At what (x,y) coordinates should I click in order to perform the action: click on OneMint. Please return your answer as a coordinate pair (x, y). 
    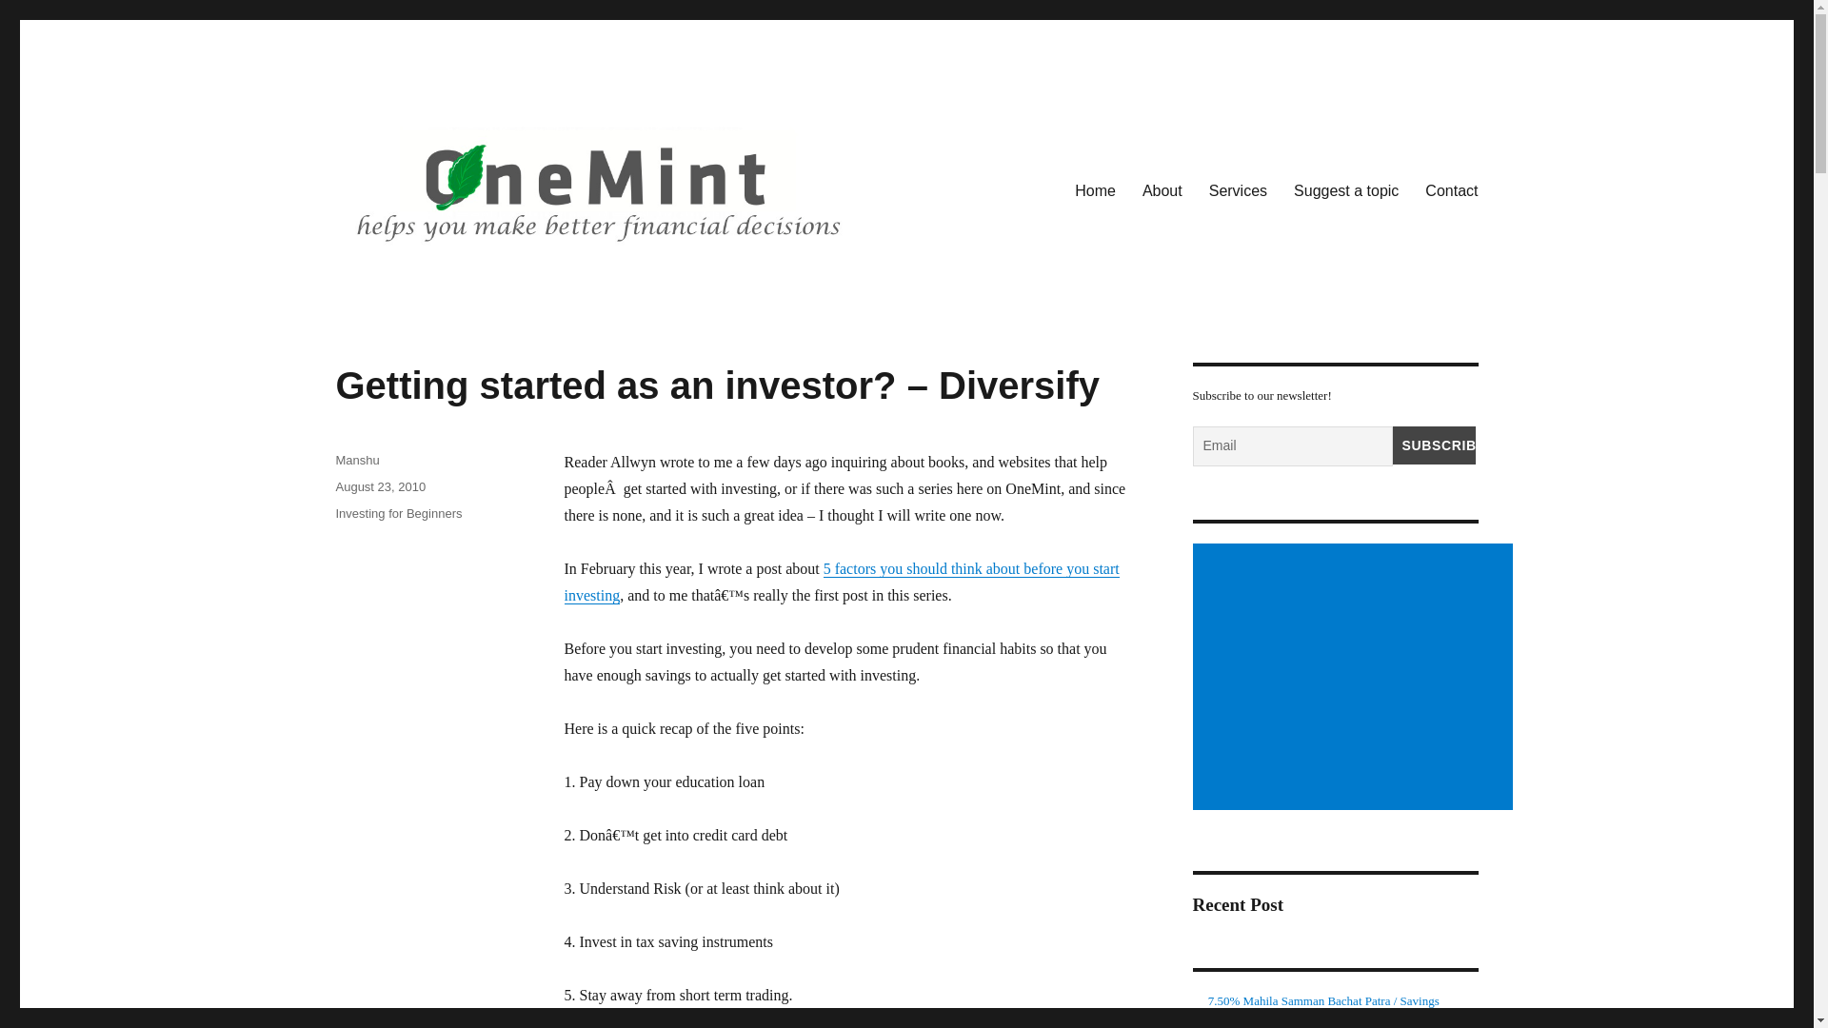
    Looking at the image, I should click on (388, 286).